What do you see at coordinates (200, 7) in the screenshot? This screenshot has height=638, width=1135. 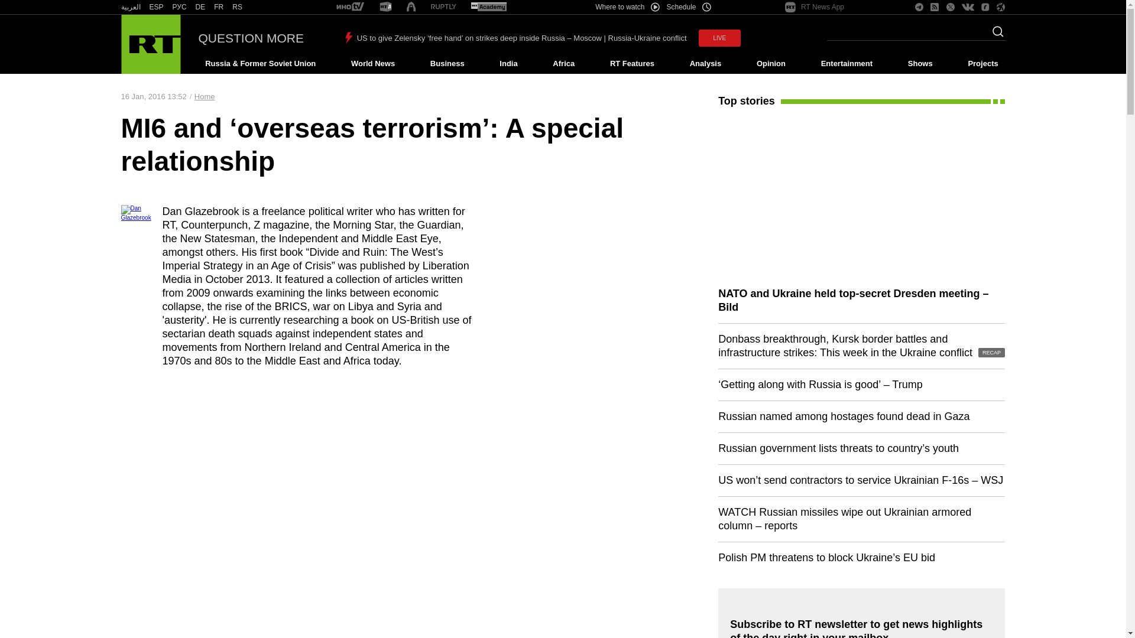 I see `DE` at bounding box center [200, 7].